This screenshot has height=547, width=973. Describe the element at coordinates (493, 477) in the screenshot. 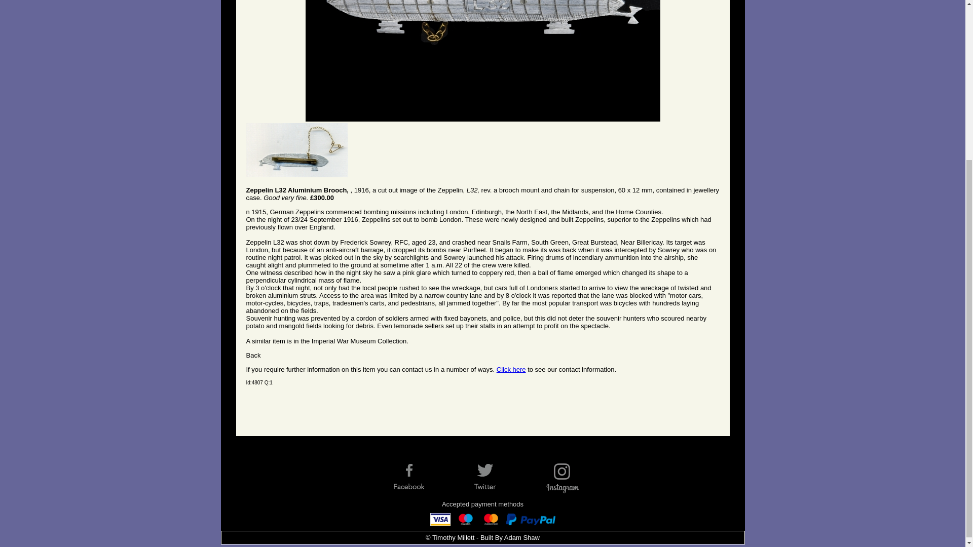

I see `Twitter` at that location.